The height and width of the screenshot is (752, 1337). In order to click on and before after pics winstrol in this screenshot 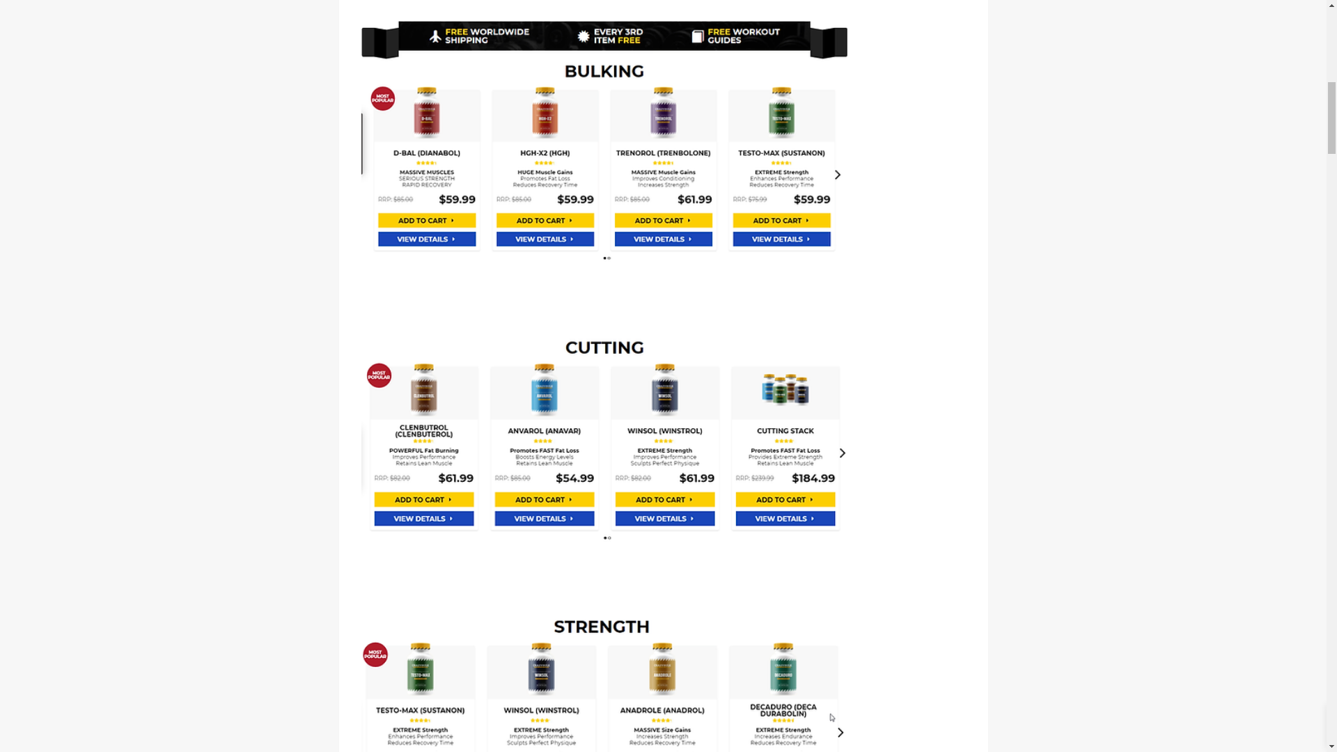, I will do `click(604, 680)`.